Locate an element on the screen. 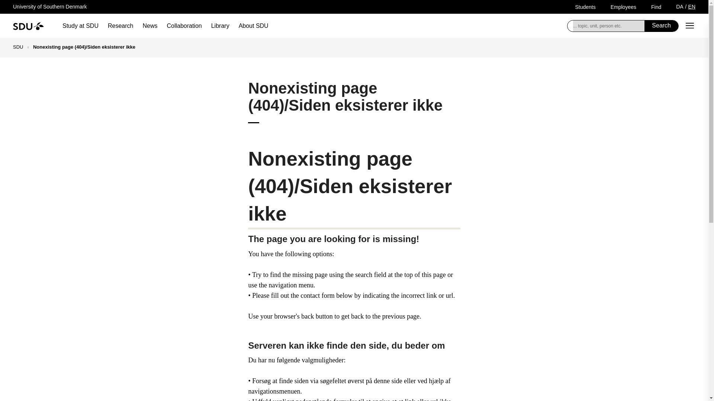 The height and width of the screenshot is (401, 714). EN is located at coordinates (692, 6).